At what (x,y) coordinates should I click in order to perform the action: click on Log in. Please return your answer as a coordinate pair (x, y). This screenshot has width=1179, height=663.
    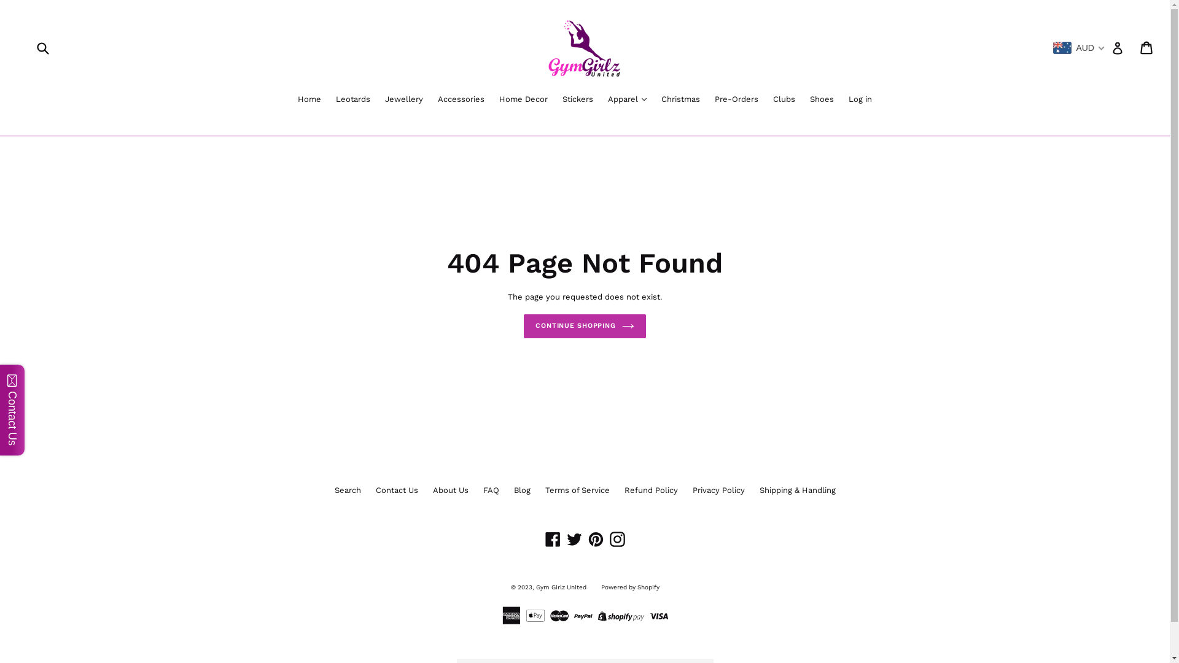
    Looking at the image, I should click on (1118, 48).